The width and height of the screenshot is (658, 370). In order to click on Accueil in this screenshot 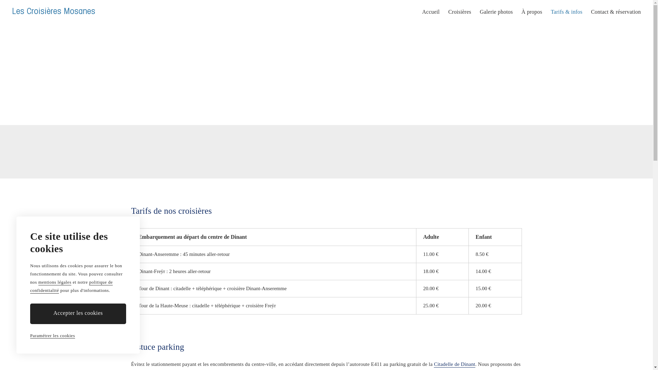, I will do `click(431, 12)`.